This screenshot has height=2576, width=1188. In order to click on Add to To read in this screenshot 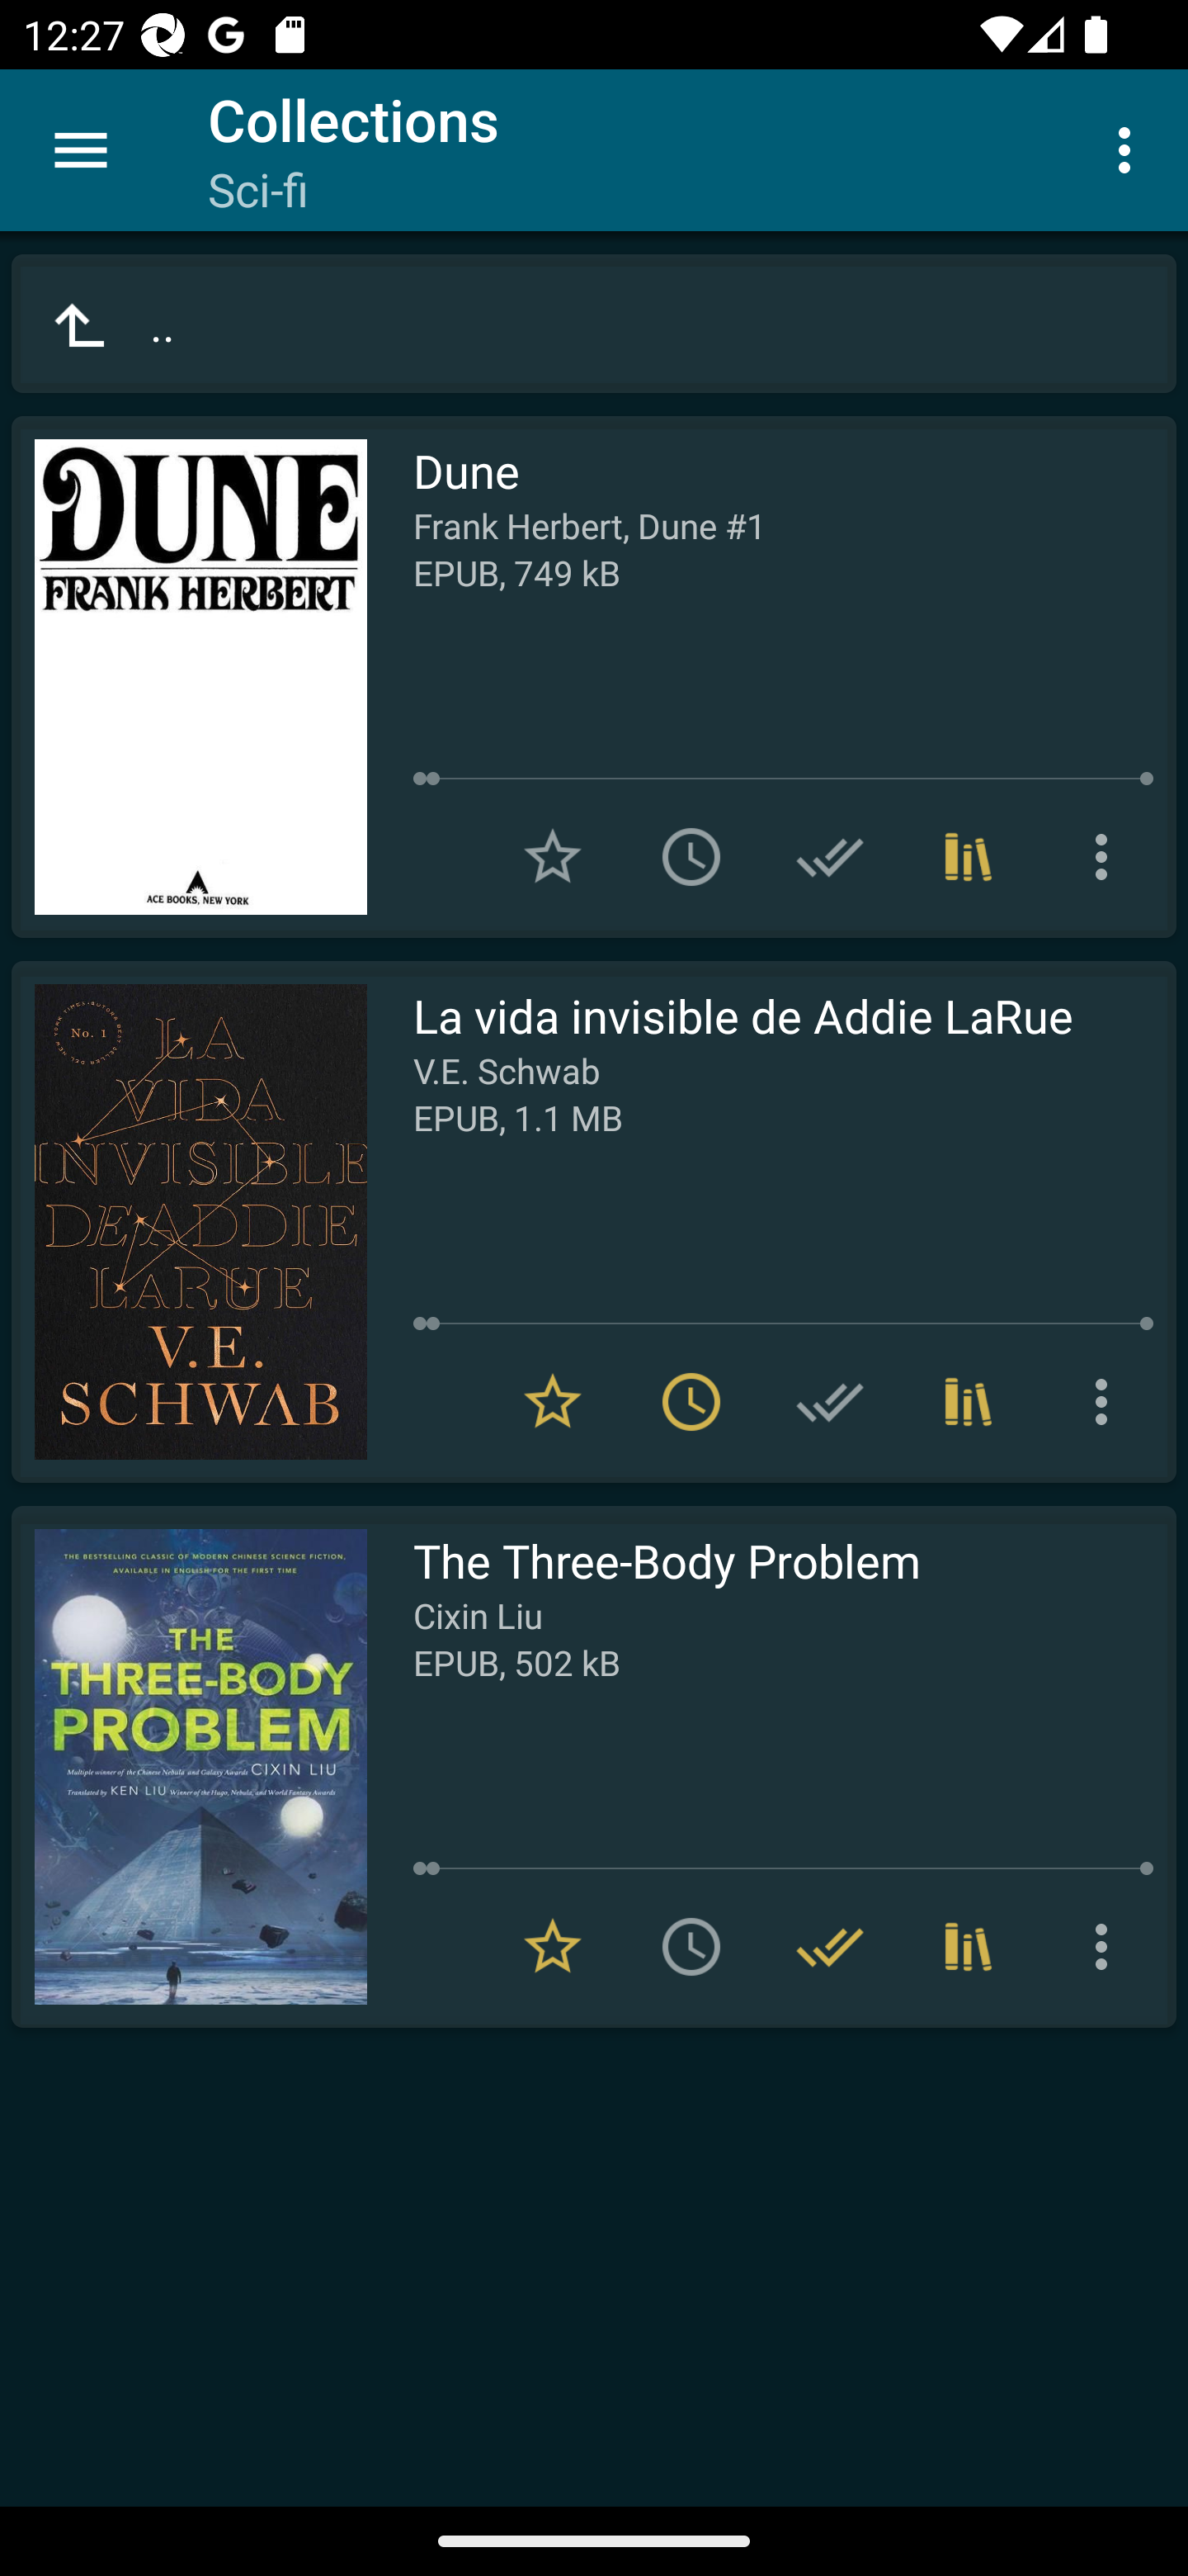, I will do `click(691, 1947)`.